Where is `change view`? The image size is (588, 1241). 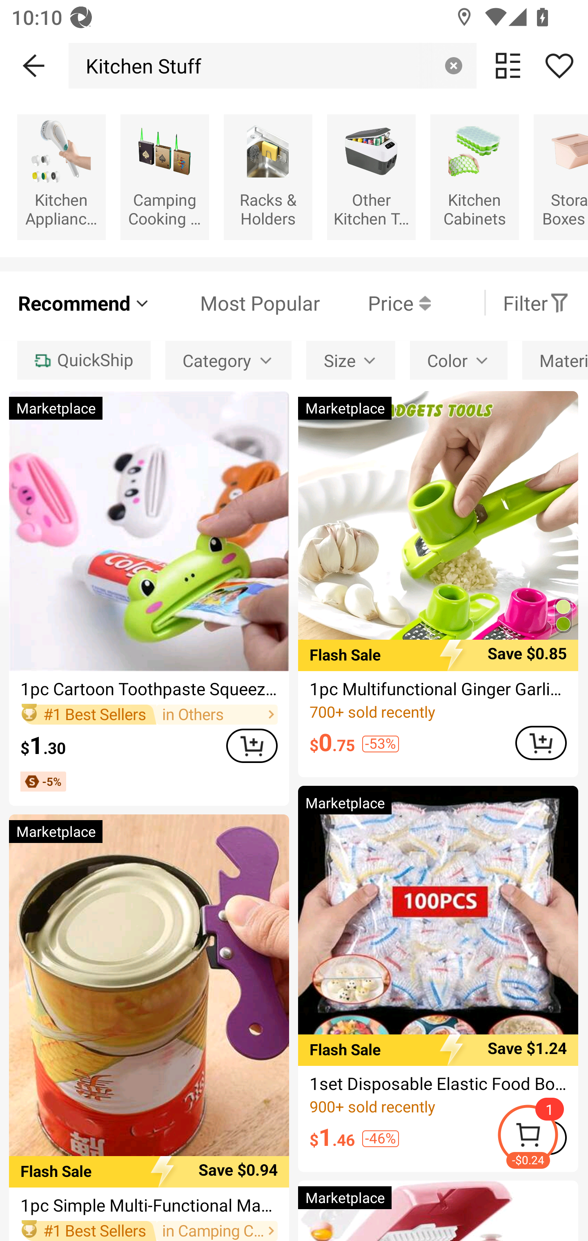
change view is located at coordinates (508, 65).